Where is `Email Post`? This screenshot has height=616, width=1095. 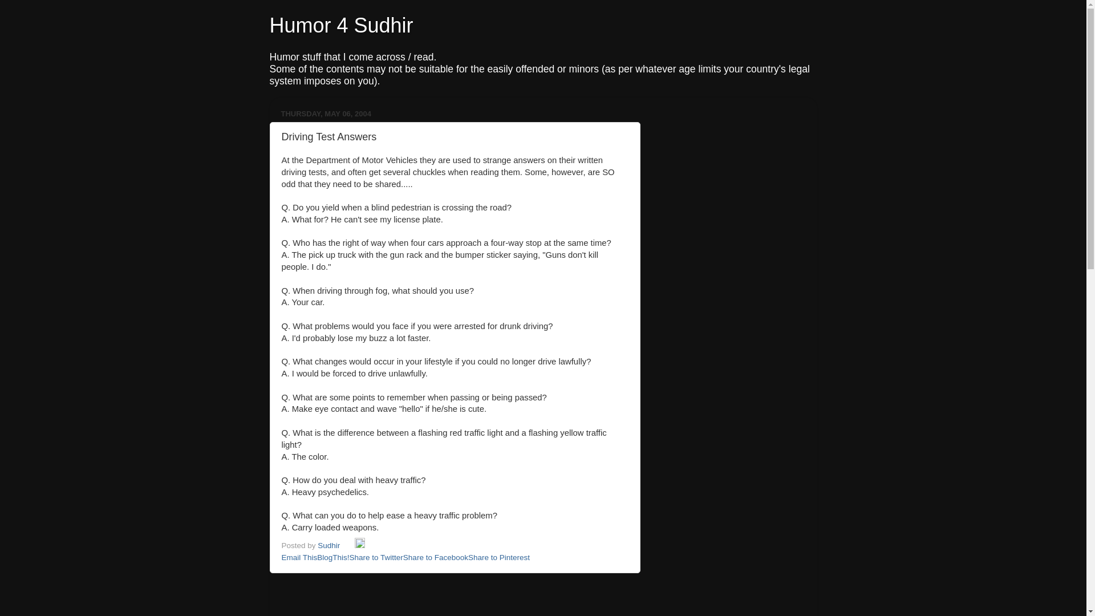 Email Post is located at coordinates (348, 545).